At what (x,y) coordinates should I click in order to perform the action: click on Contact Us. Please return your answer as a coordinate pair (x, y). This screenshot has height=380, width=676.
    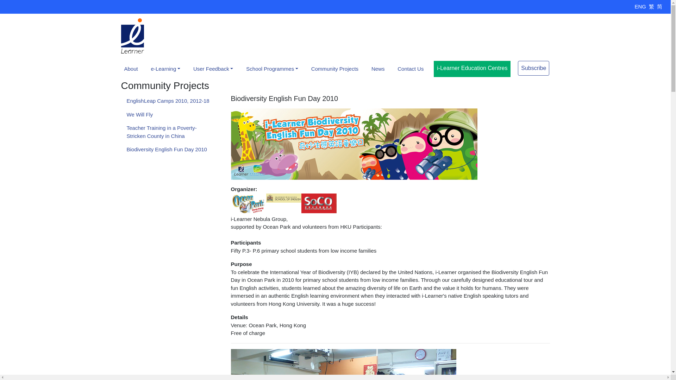
    Looking at the image, I should click on (411, 68).